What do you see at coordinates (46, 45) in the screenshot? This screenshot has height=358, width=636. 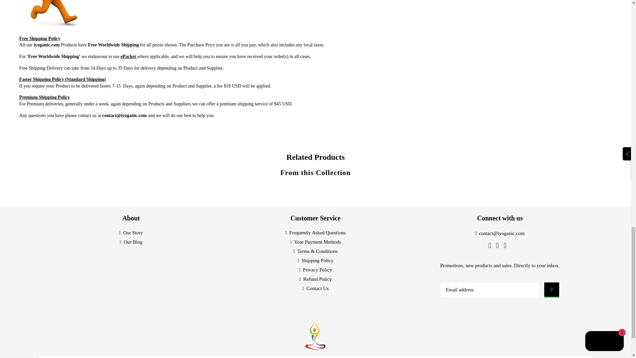 I see `iyoganic.com` at bounding box center [46, 45].